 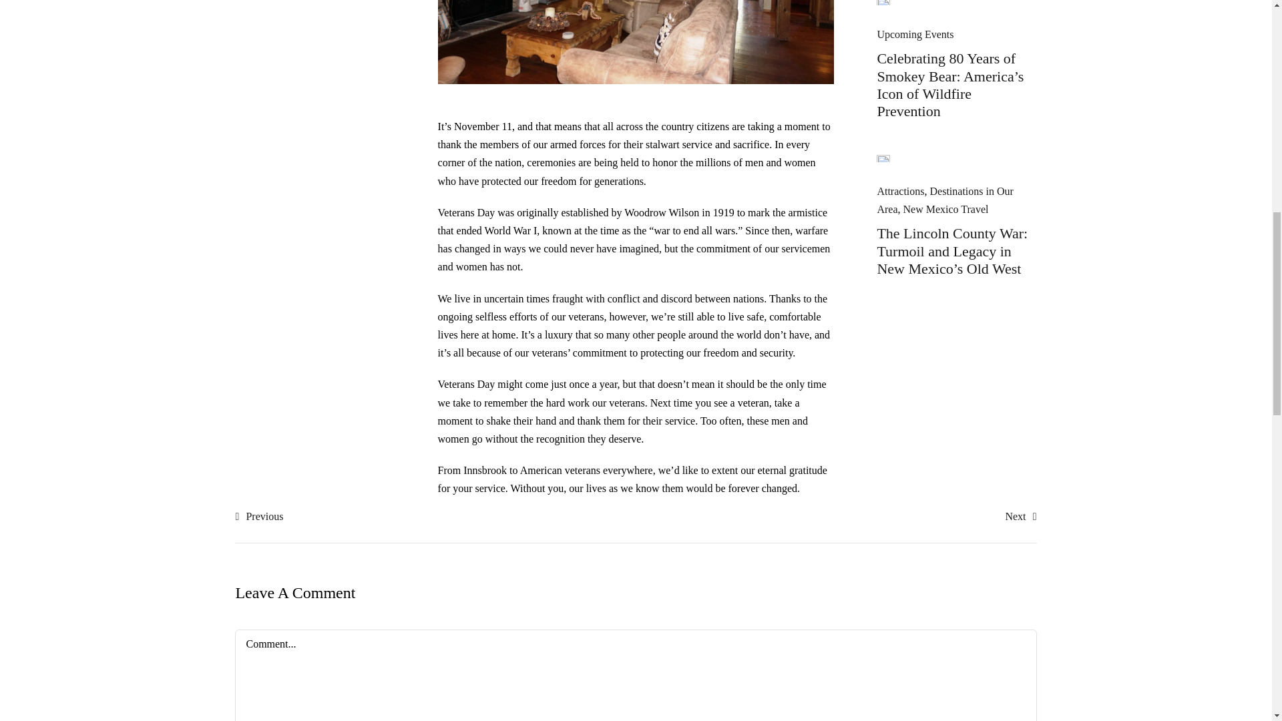 I want to click on Upcoming Events, so click(x=915, y=35).